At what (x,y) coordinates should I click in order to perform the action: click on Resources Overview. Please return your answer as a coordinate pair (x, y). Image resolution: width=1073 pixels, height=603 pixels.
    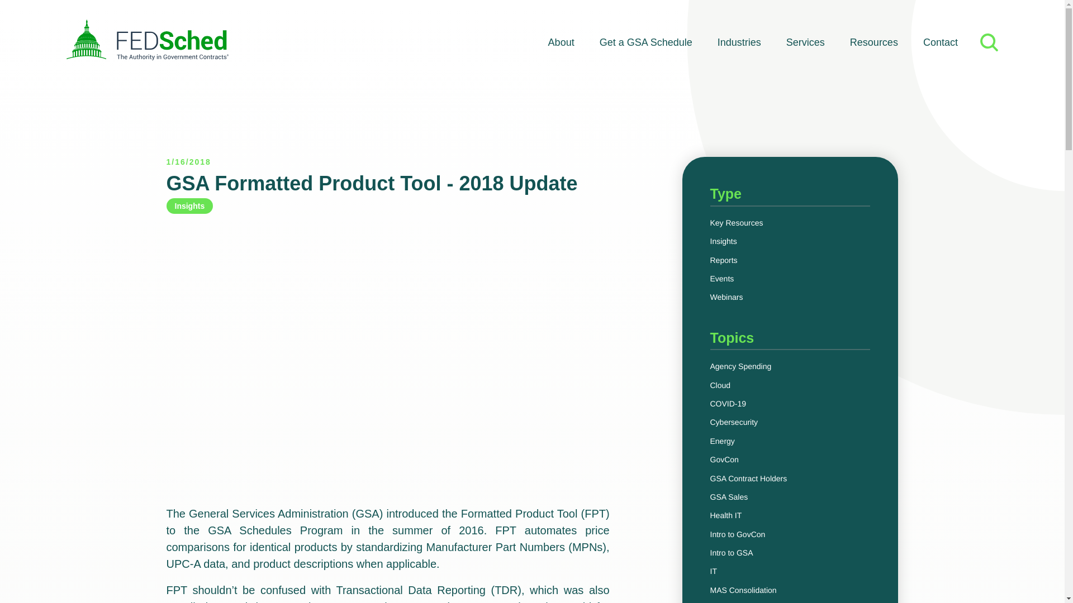
    Looking at the image, I should click on (874, 42).